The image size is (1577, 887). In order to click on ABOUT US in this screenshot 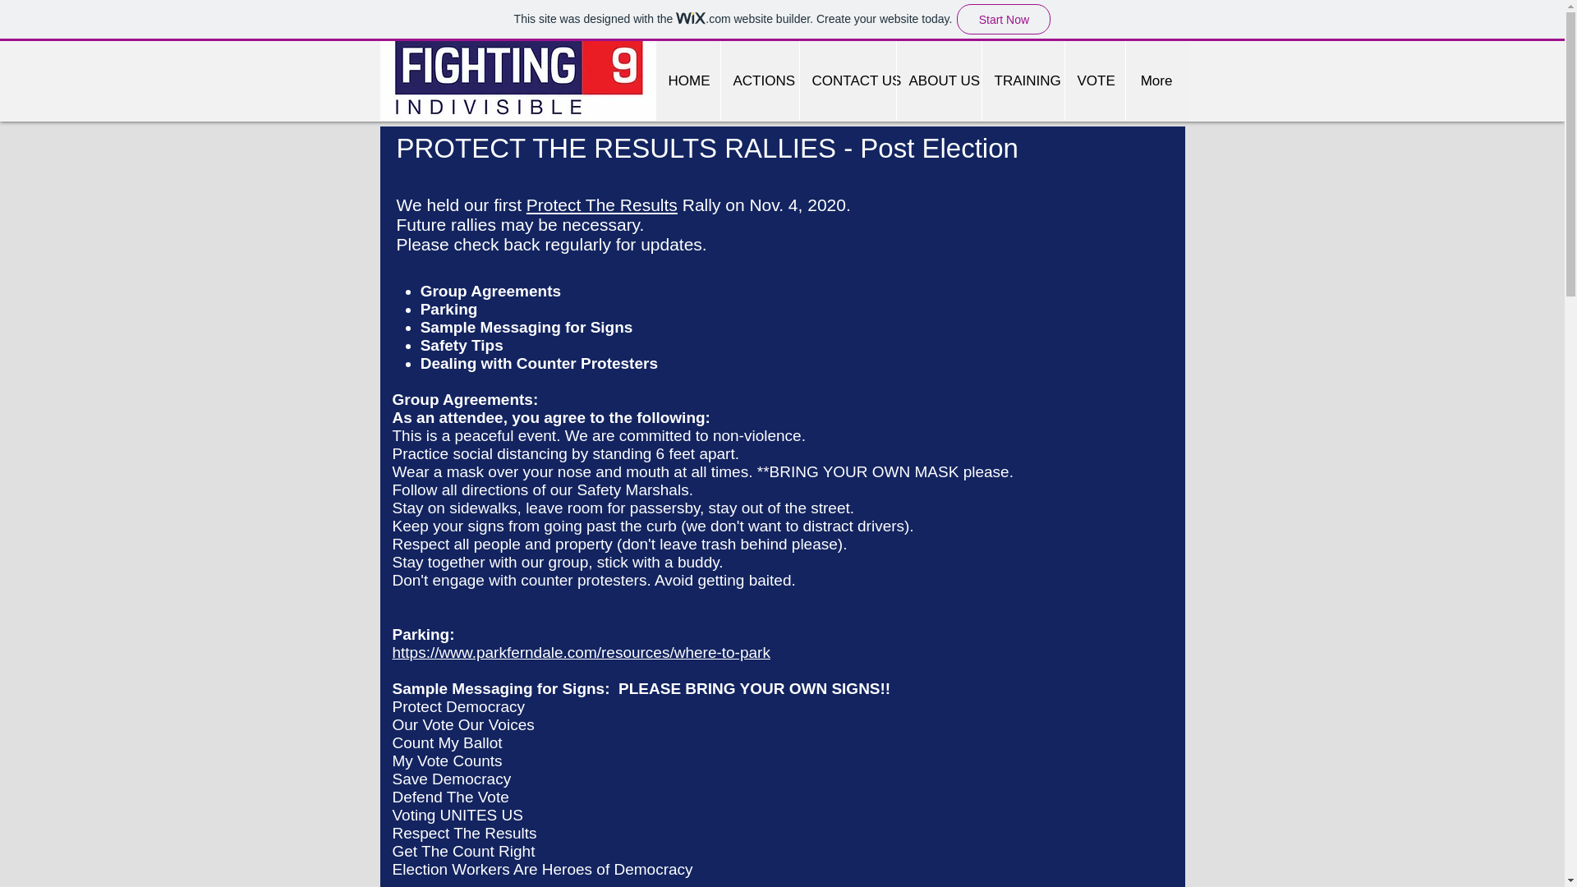, I will do `click(938, 80)`.